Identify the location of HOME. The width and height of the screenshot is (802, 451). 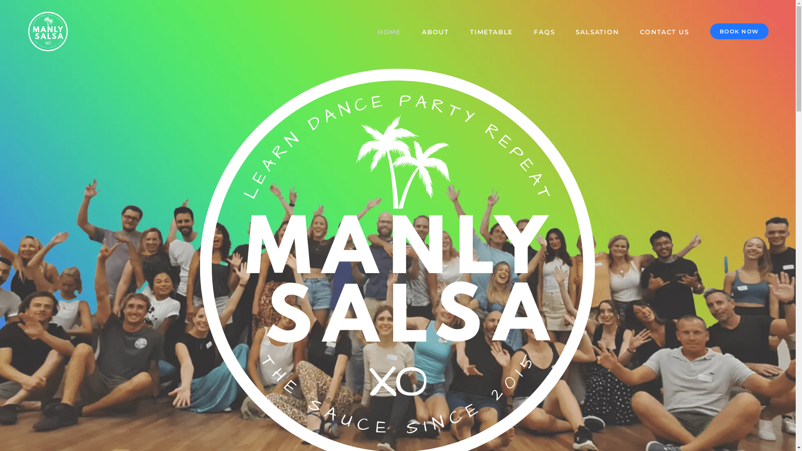
(389, 31).